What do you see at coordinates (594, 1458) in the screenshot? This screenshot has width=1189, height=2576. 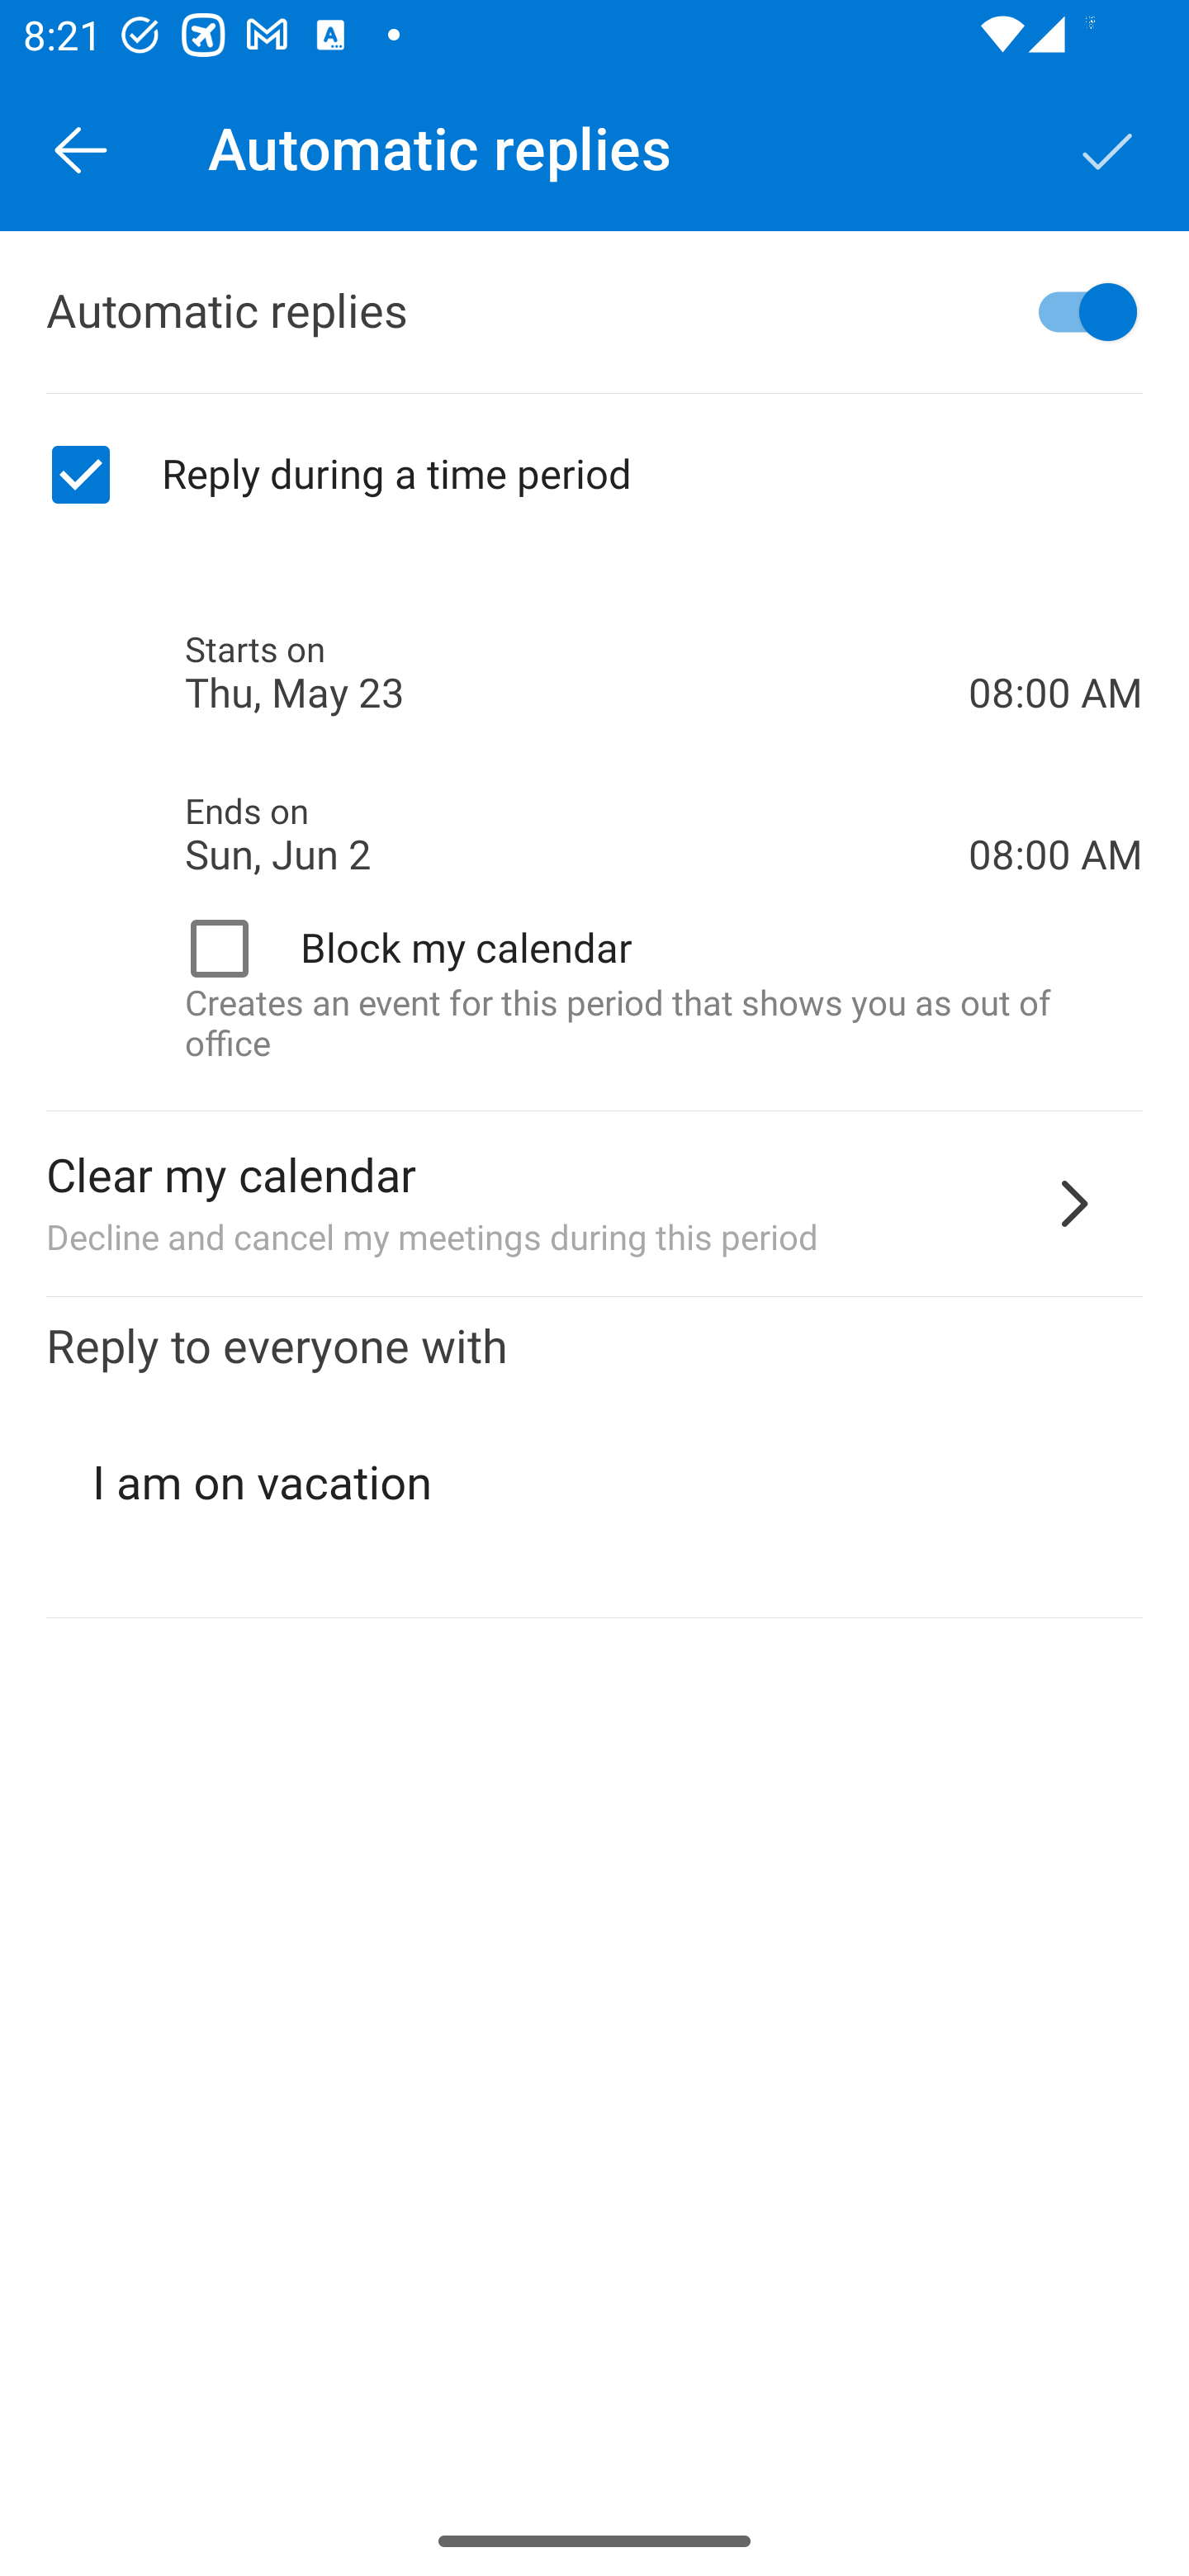 I see `Reply to everyone with Edit box I am on vacation` at bounding box center [594, 1458].